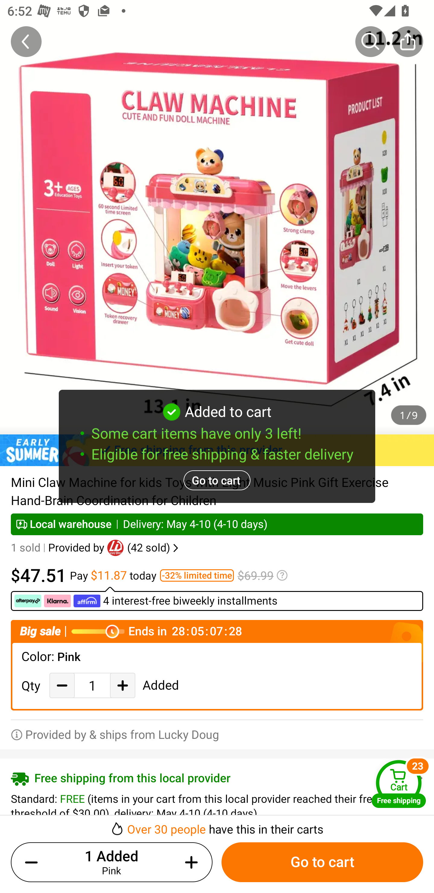 Image resolution: width=434 pixels, height=893 pixels. Describe the element at coordinates (217, 599) in the screenshot. I see `￼ ￼ ￼ 4 interest-free biweekly installments` at that location.